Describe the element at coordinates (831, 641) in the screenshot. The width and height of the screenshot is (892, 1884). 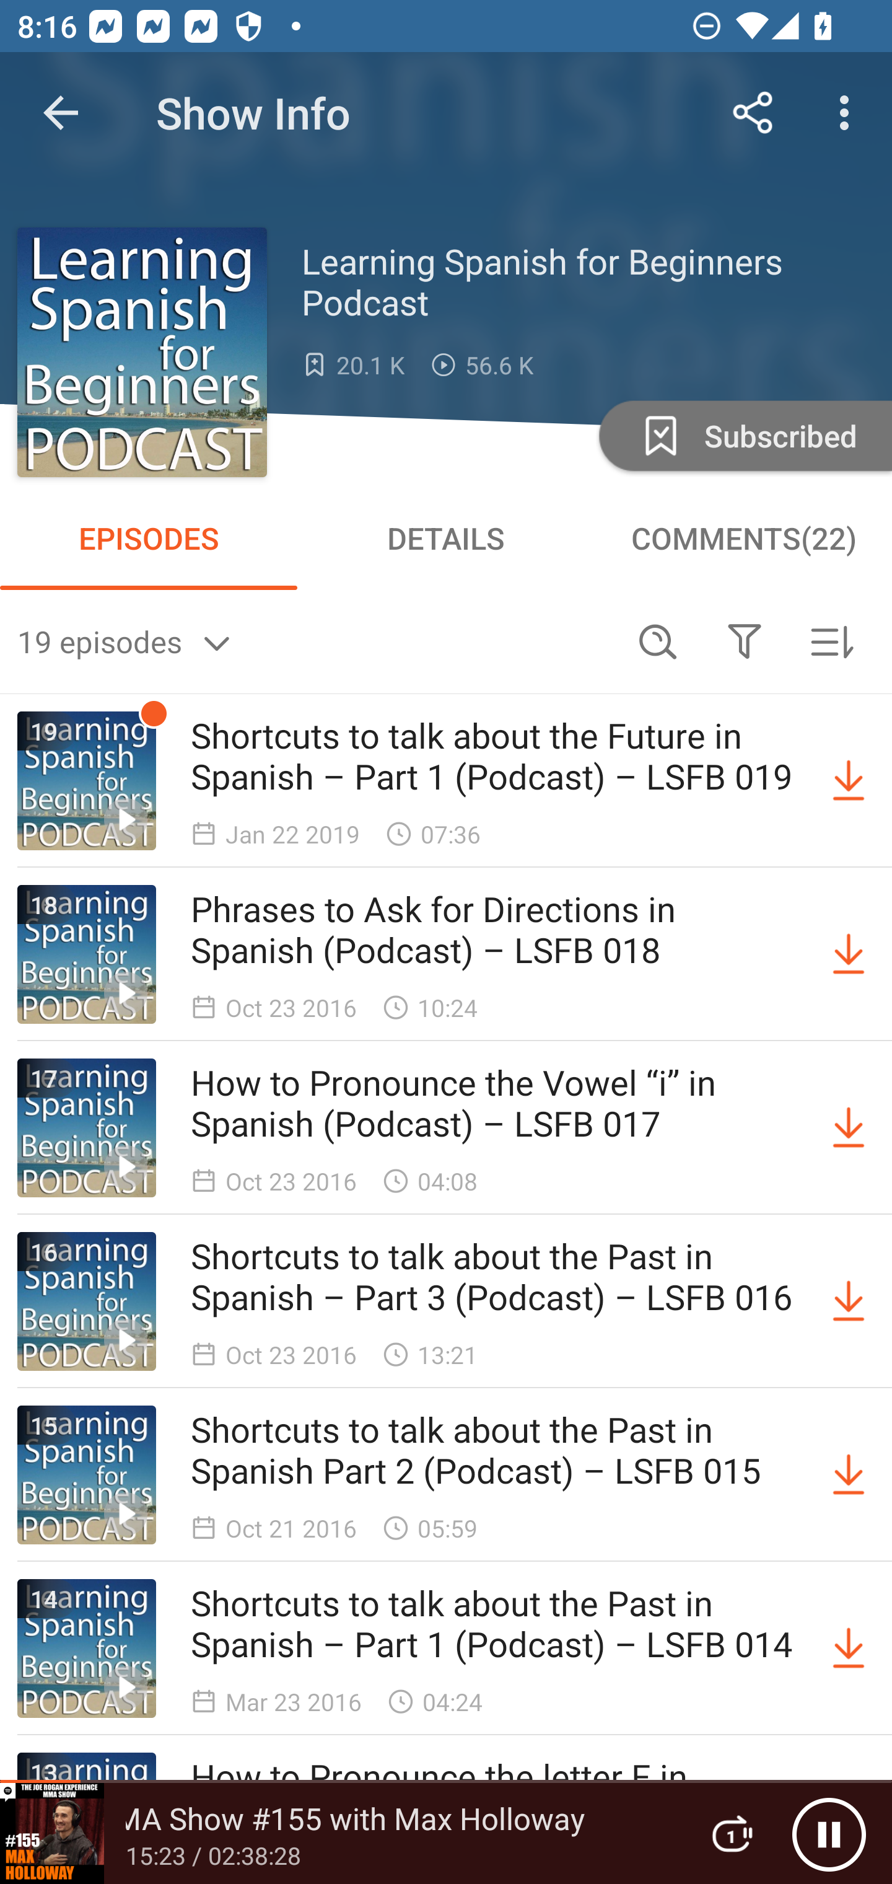
I see ` Sorted by newest first` at that location.